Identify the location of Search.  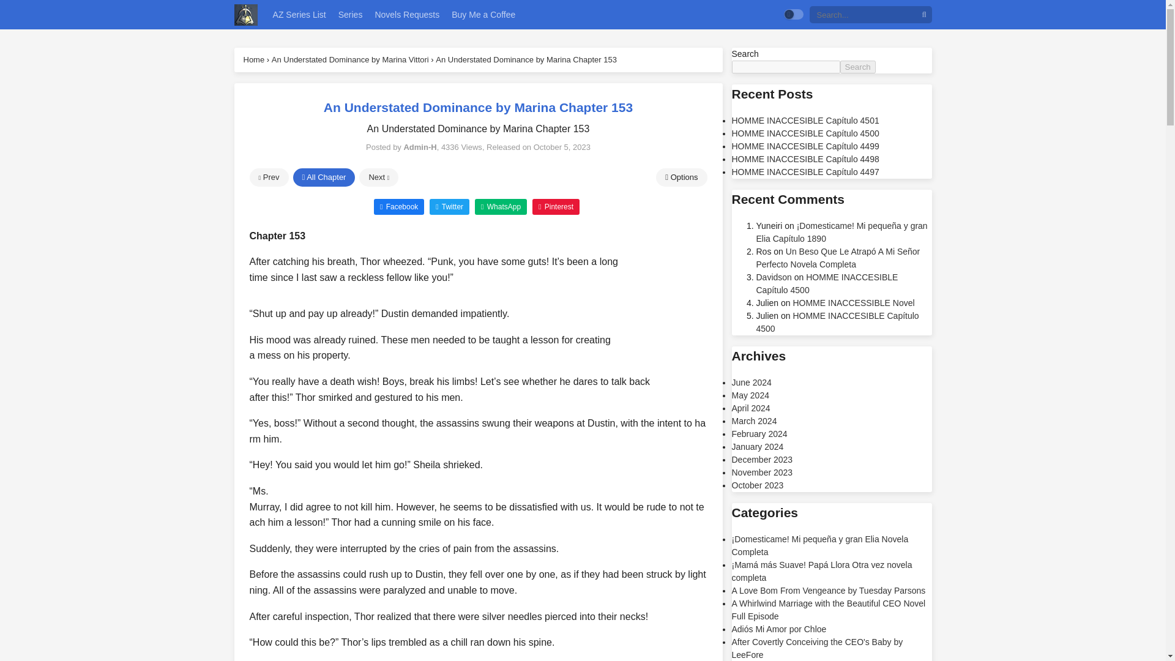
(857, 67).